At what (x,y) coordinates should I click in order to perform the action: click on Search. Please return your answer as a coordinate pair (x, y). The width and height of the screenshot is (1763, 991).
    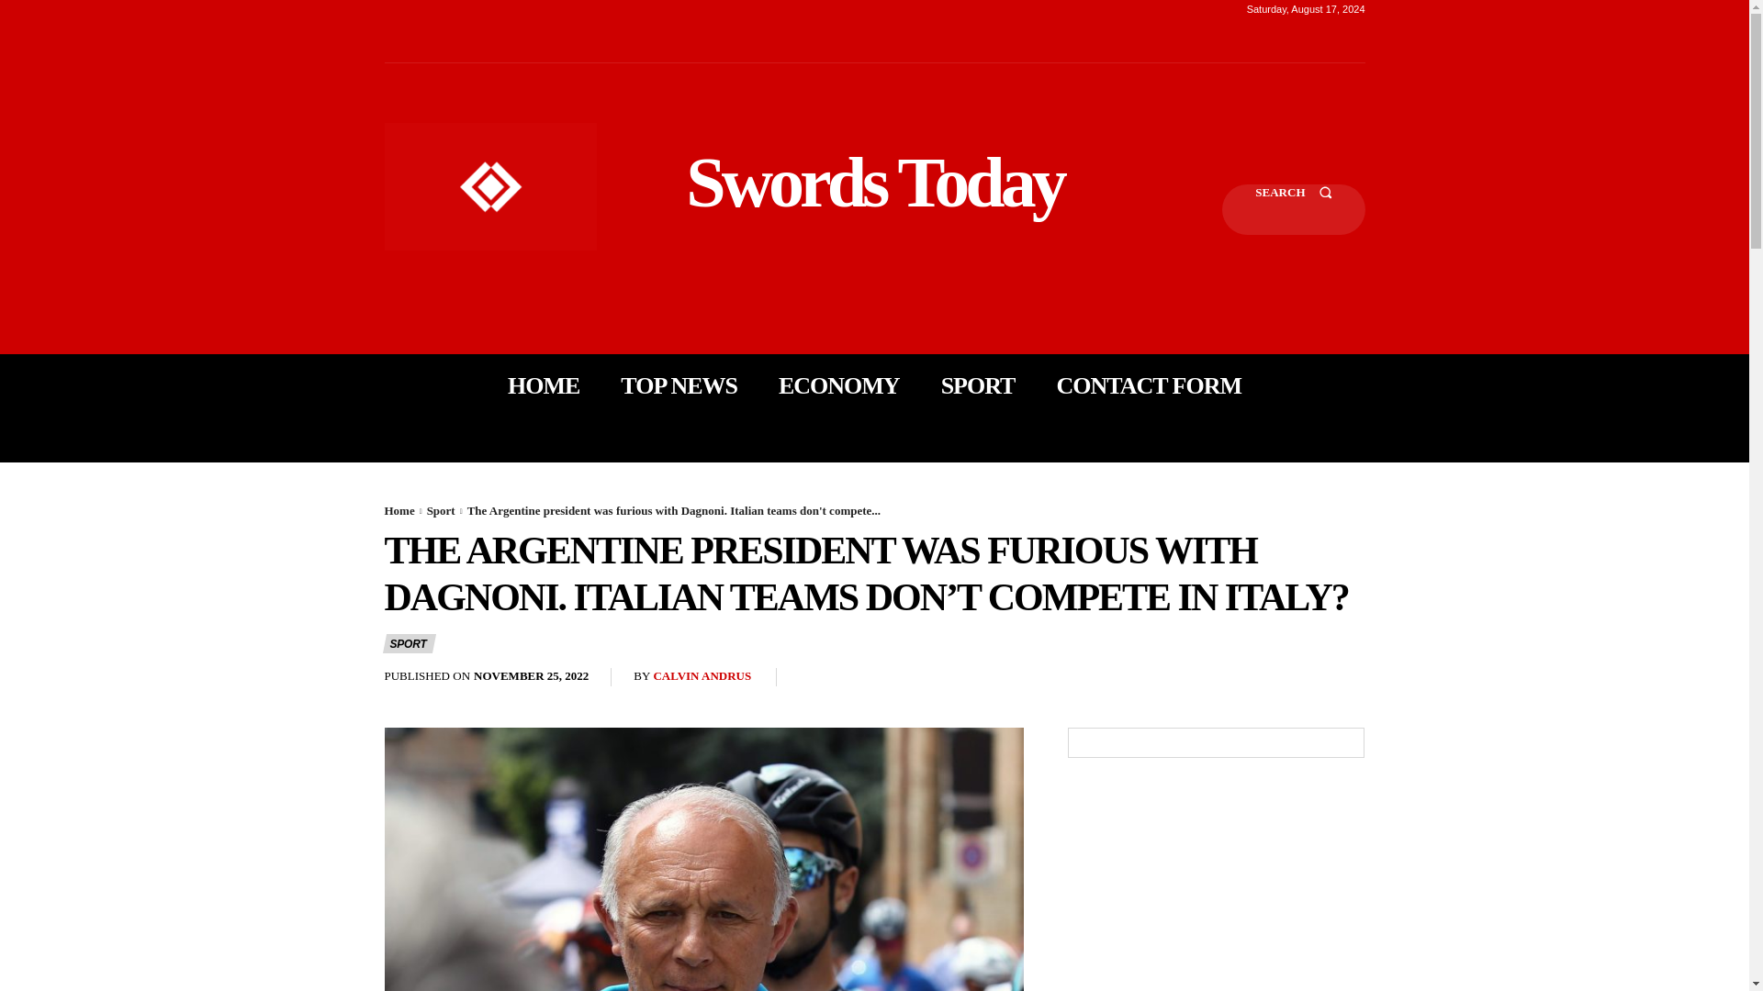
    Looking at the image, I should click on (1293, 209).